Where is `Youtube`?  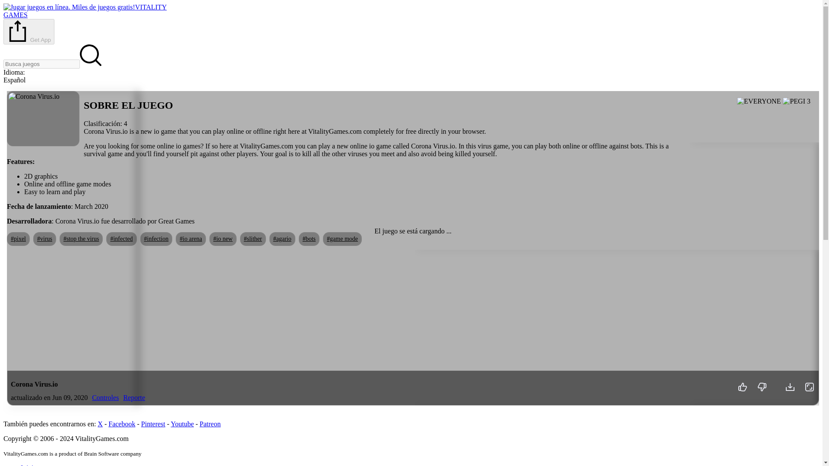 Youtube is located at coordinates (182, 424).